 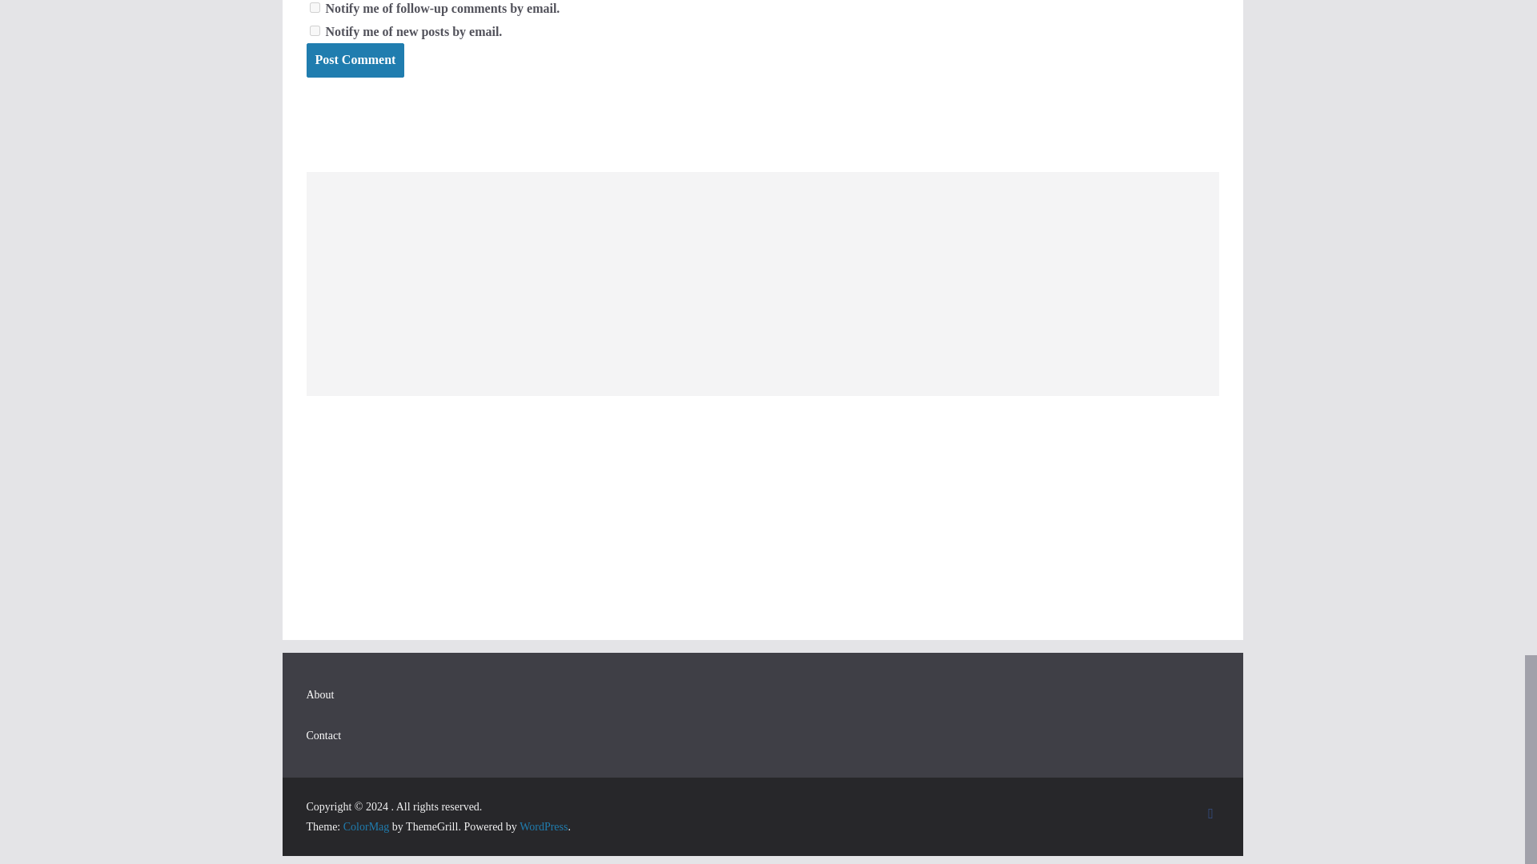 What do you see at coordinates (355, 61) in the screenshot?
I see `Post Comment` at bounding box center [355, 61].